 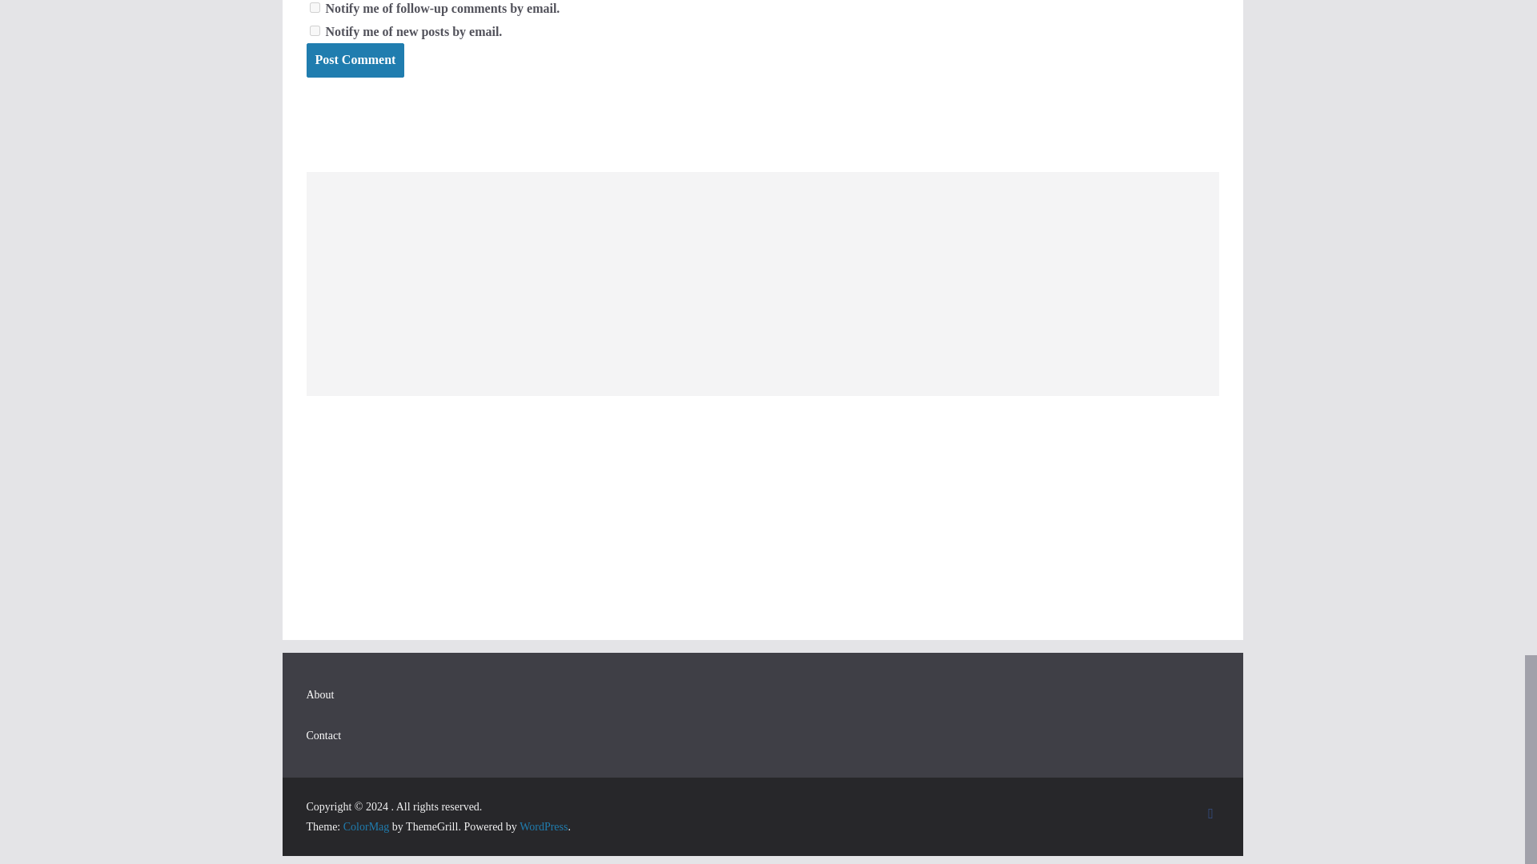 What do you see at coordinates (355, 61) in the screenshot?
I see `Post Comment` at bounding box center [355, 61].